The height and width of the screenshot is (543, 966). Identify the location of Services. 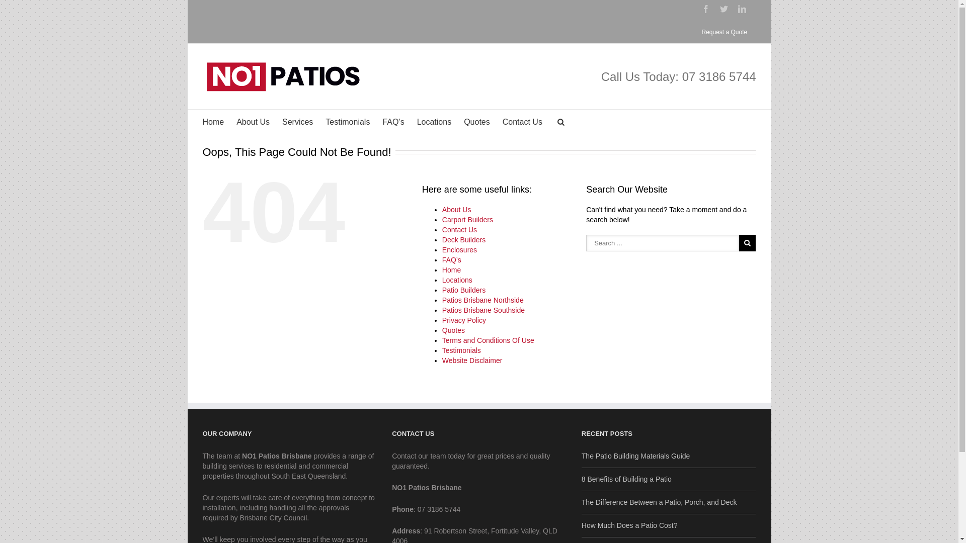
(298, 122).